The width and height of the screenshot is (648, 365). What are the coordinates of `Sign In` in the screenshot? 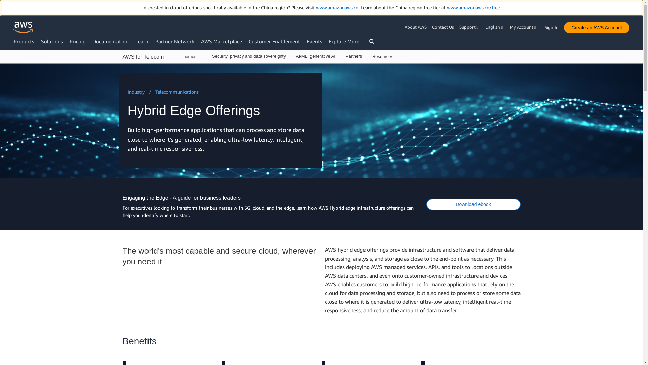 It's located at (554, 26).